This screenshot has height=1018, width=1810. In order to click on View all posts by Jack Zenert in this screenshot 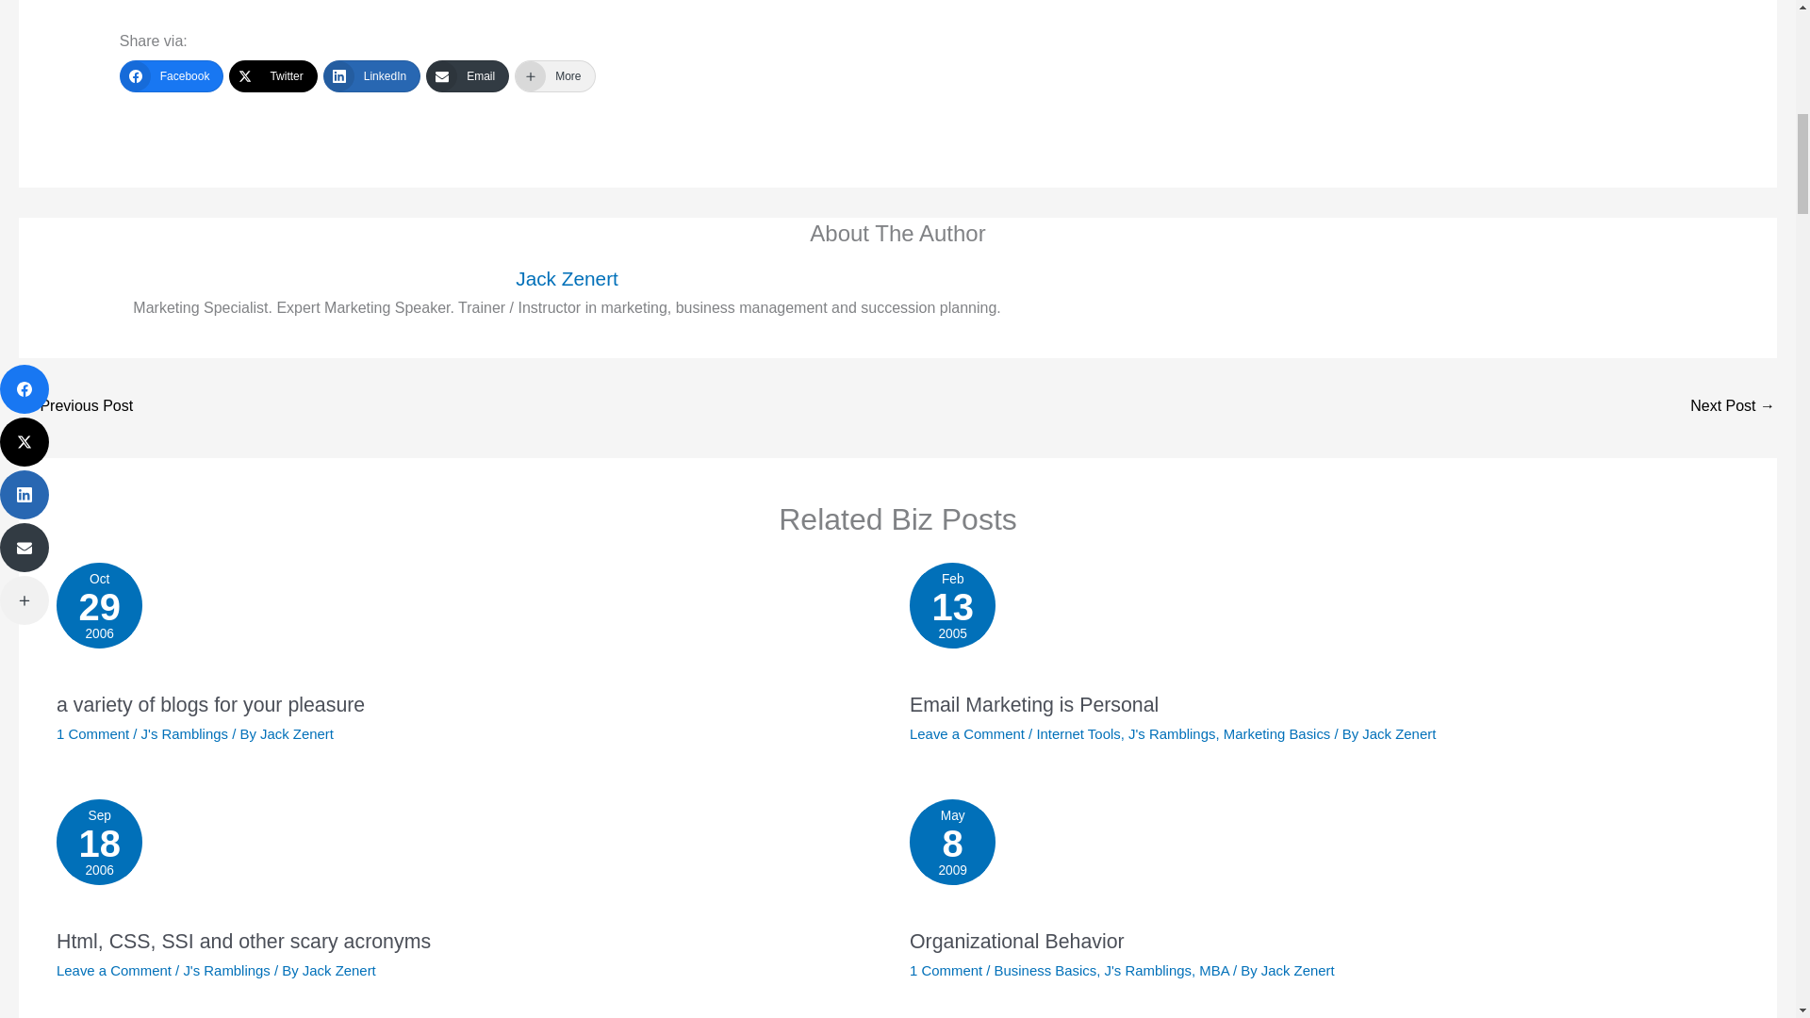, I will do `click(1171, 733)`.